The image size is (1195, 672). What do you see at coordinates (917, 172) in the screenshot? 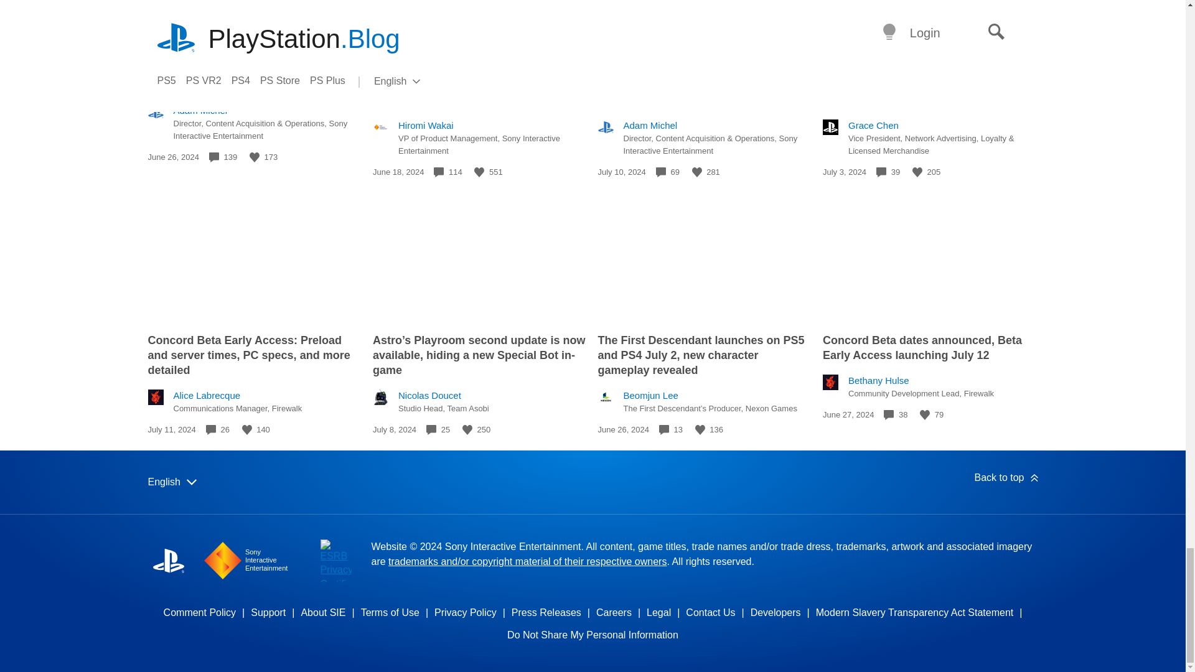
I see `Like this` at bounding box center [917, 172].